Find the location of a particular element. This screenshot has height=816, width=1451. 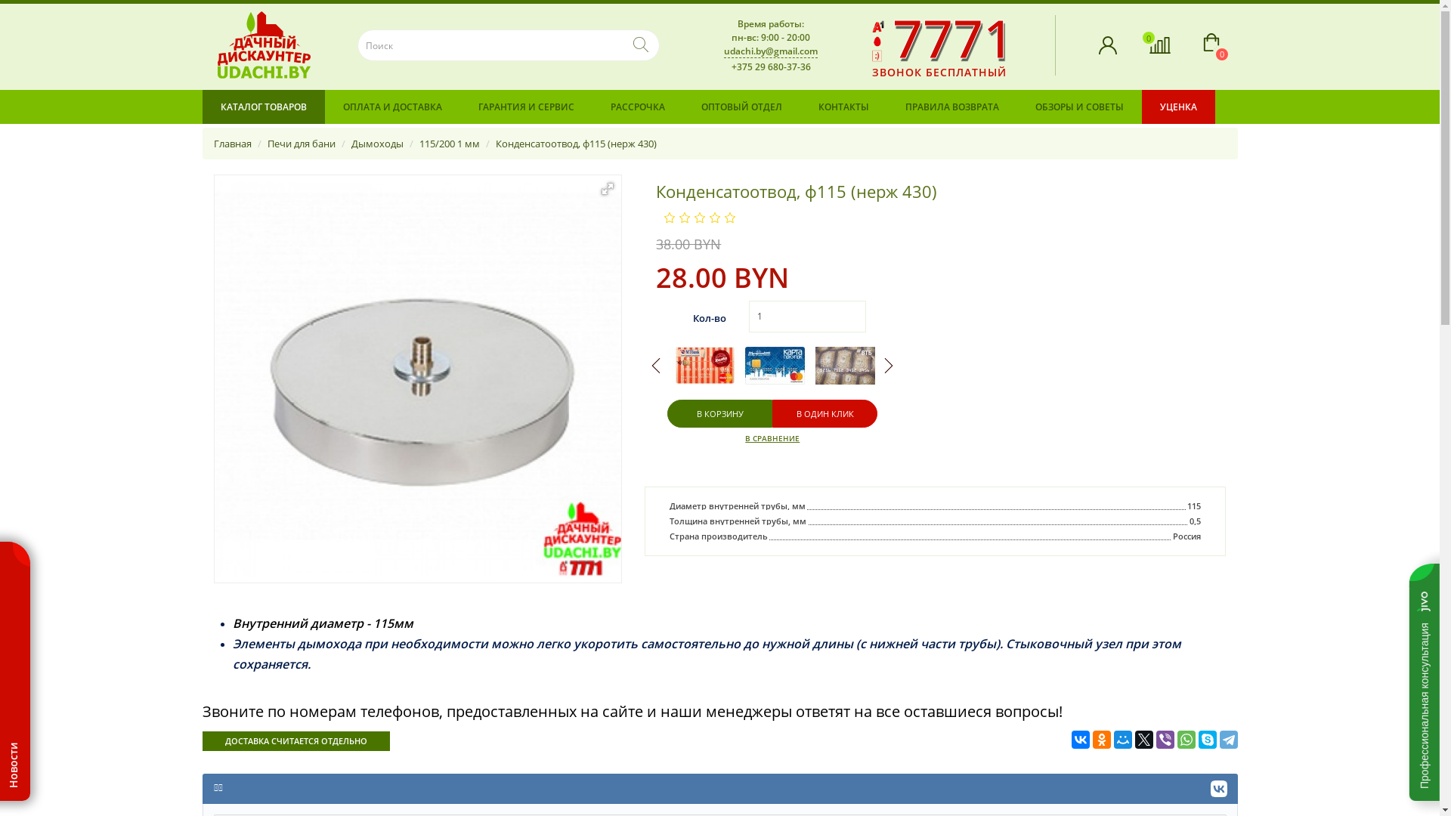

Twitter is located at coordinates (1144, 740).